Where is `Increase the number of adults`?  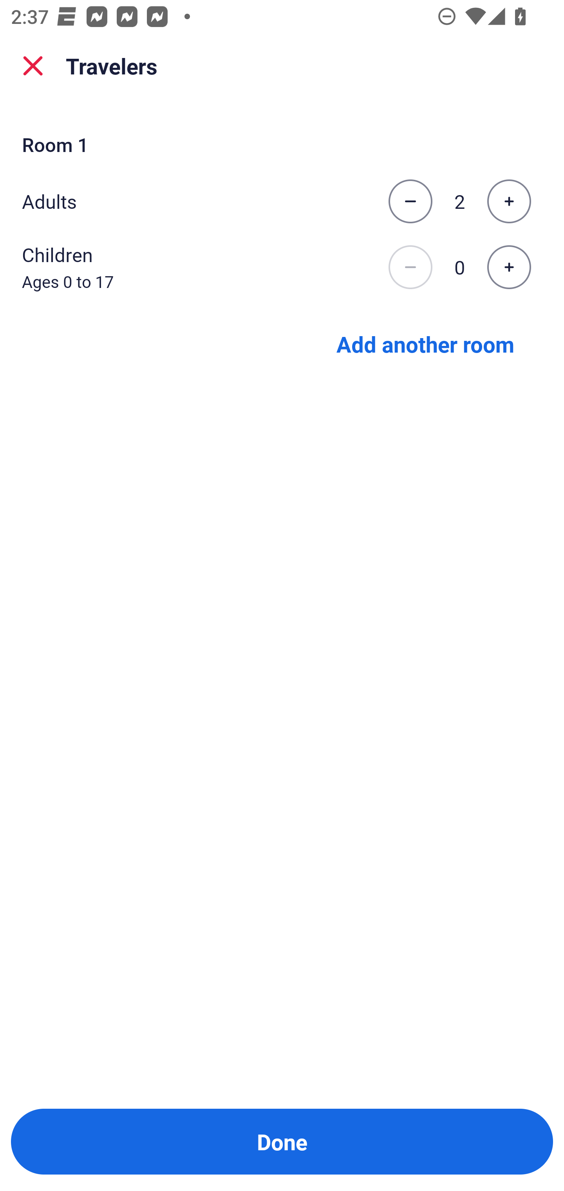 Increase the number of adults is located at coordinates (509, 201).